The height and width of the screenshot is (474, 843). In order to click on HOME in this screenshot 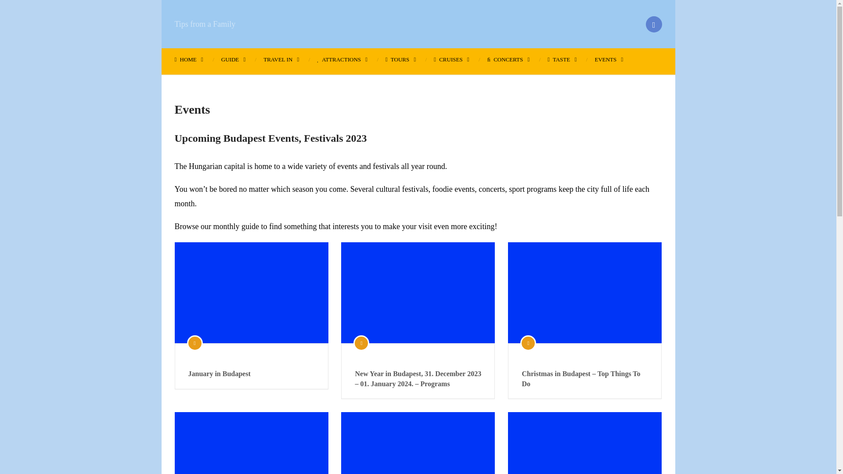, I will do `click(193, 59)`.